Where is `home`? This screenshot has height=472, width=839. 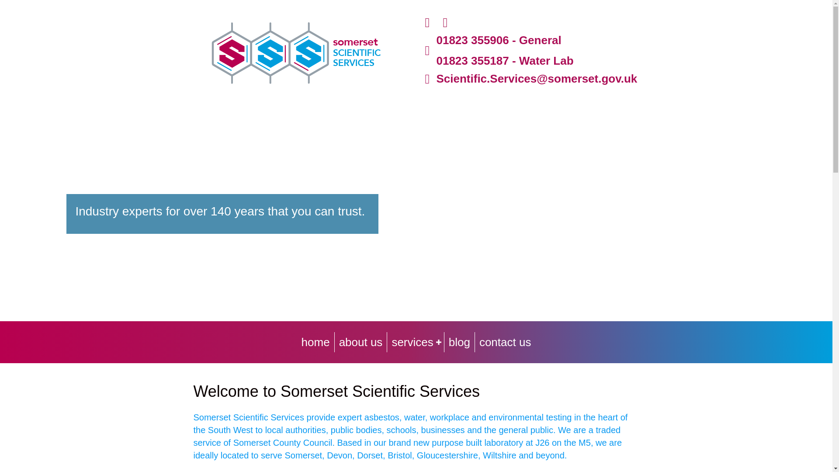
home is located at coordinates (315, 342).